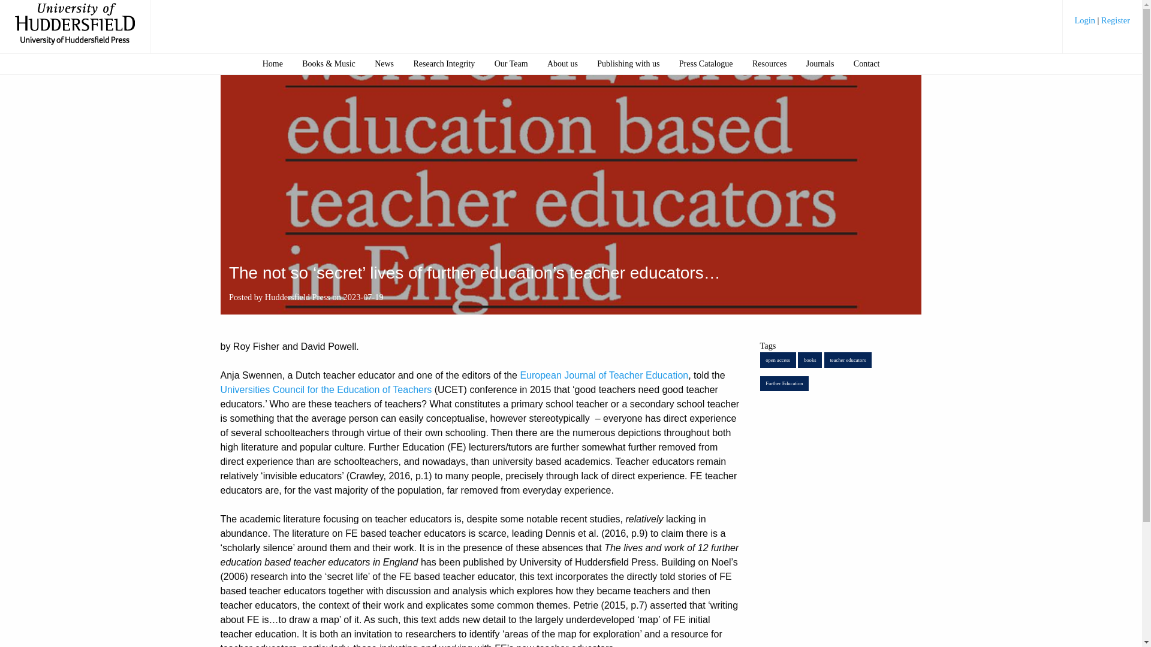 The width and height of the screenshot is (1151, 647). I want to click on Our Team, so click(511, 64).